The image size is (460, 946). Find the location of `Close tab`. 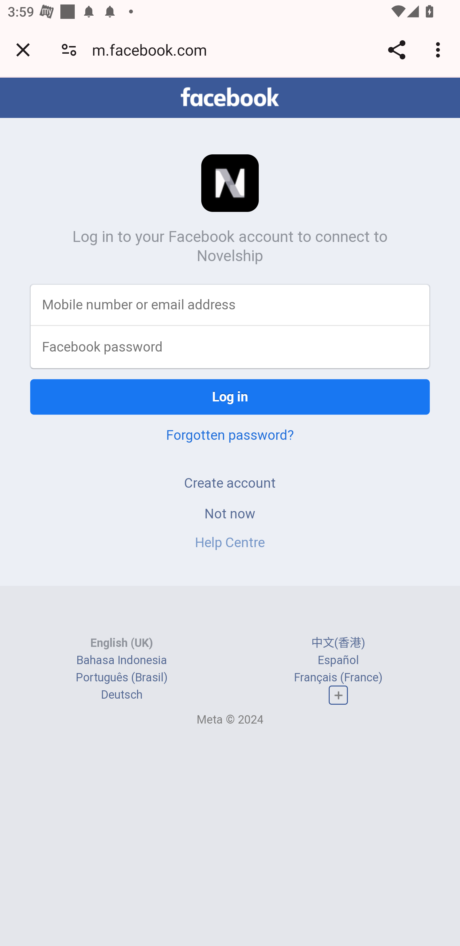

Close tab is located at coordinates (23, 50).